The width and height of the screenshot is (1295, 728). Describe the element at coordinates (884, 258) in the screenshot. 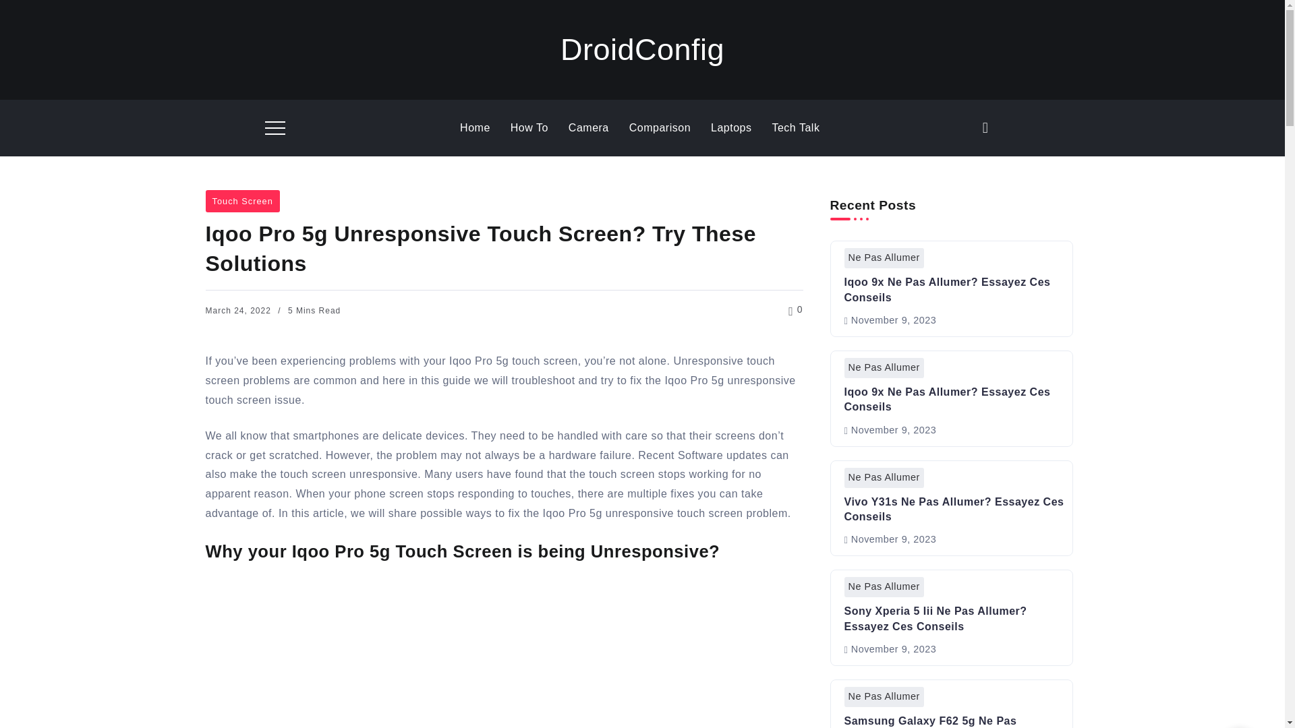

I see `Ne Pas Allumer` at that location.